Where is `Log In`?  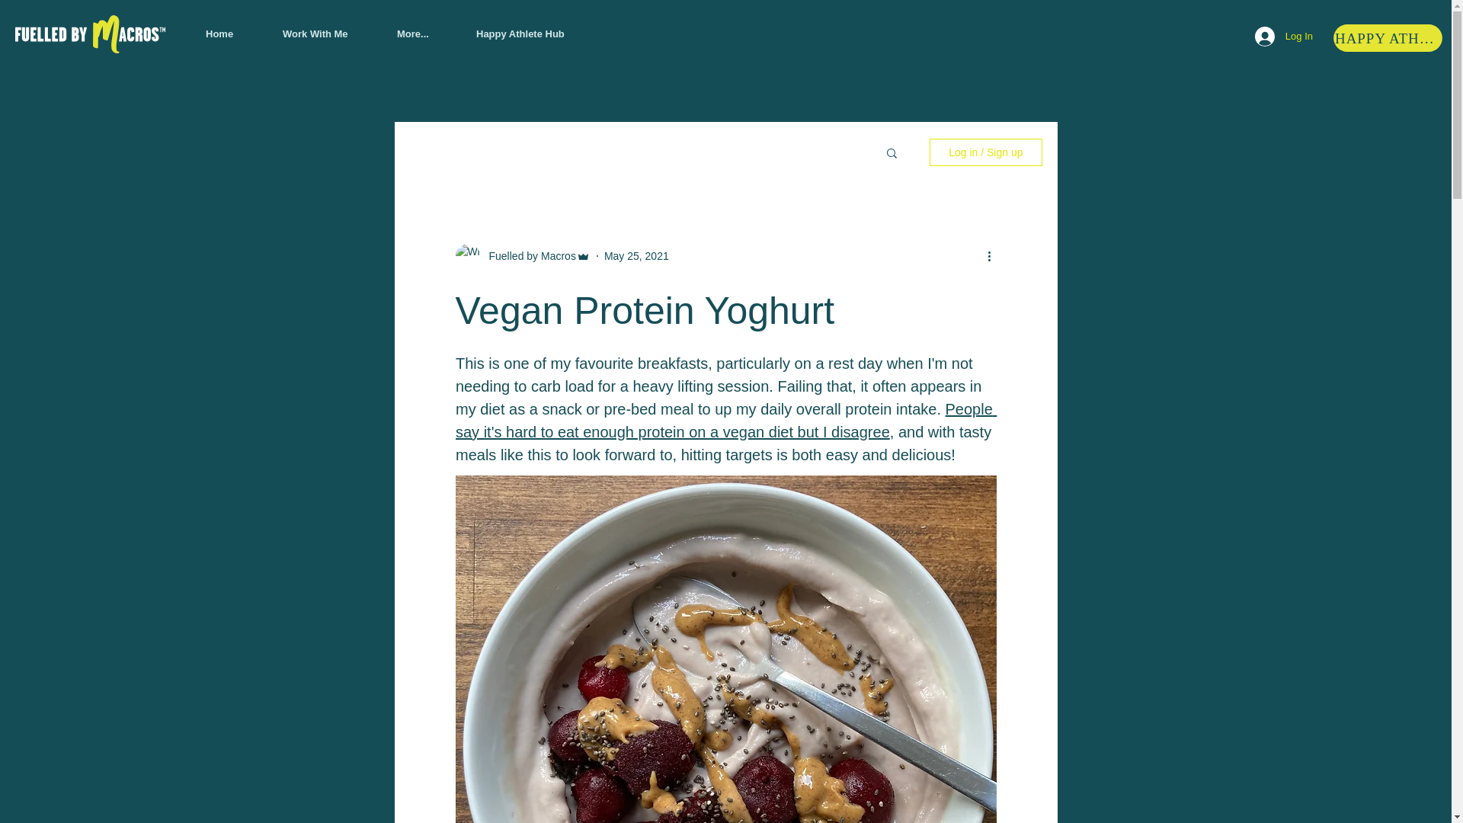 Log In is located at coordinates (1284, 37).